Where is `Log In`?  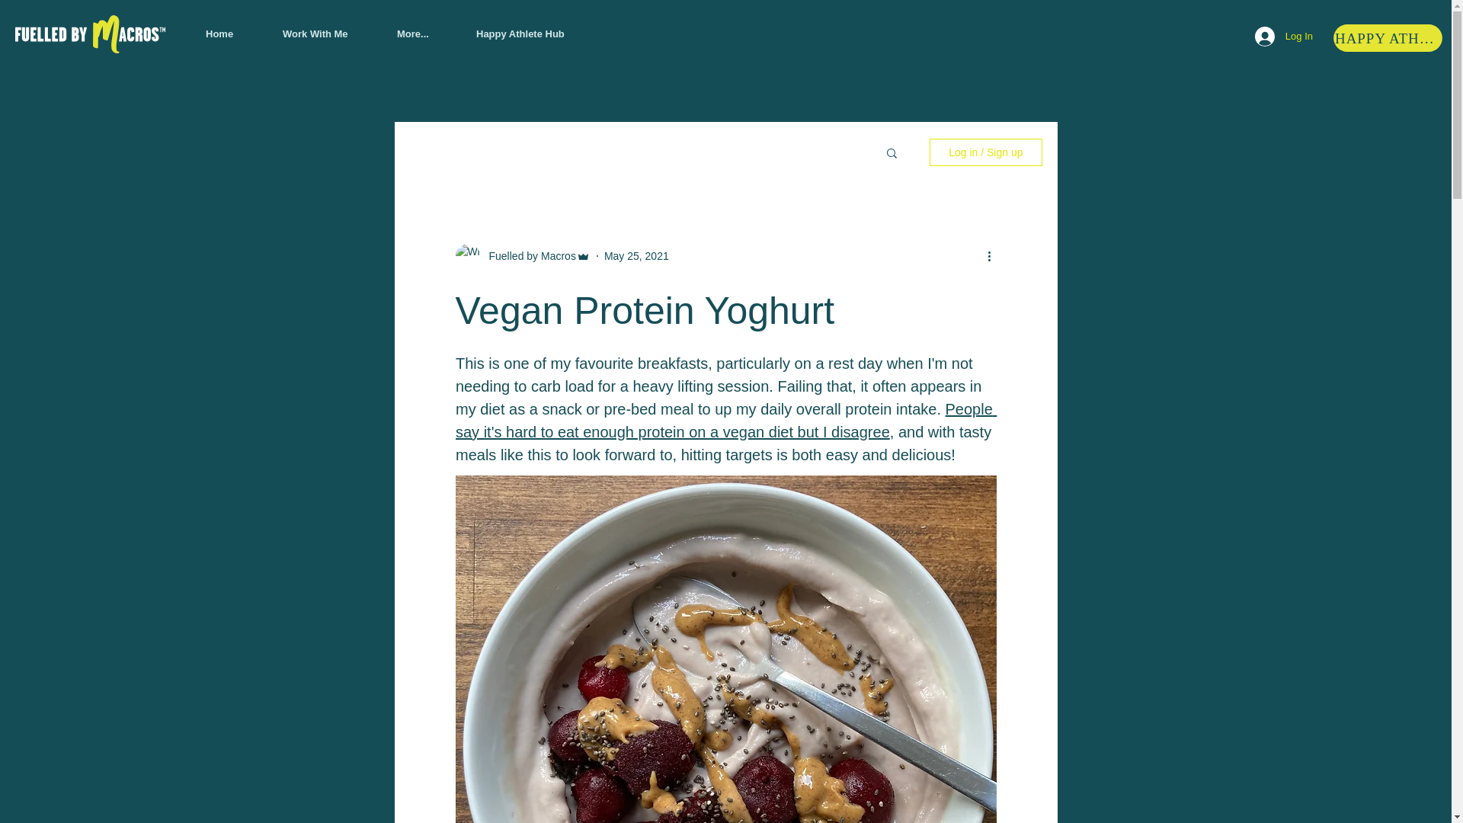 Log In is located at coordinates (1284, 37).